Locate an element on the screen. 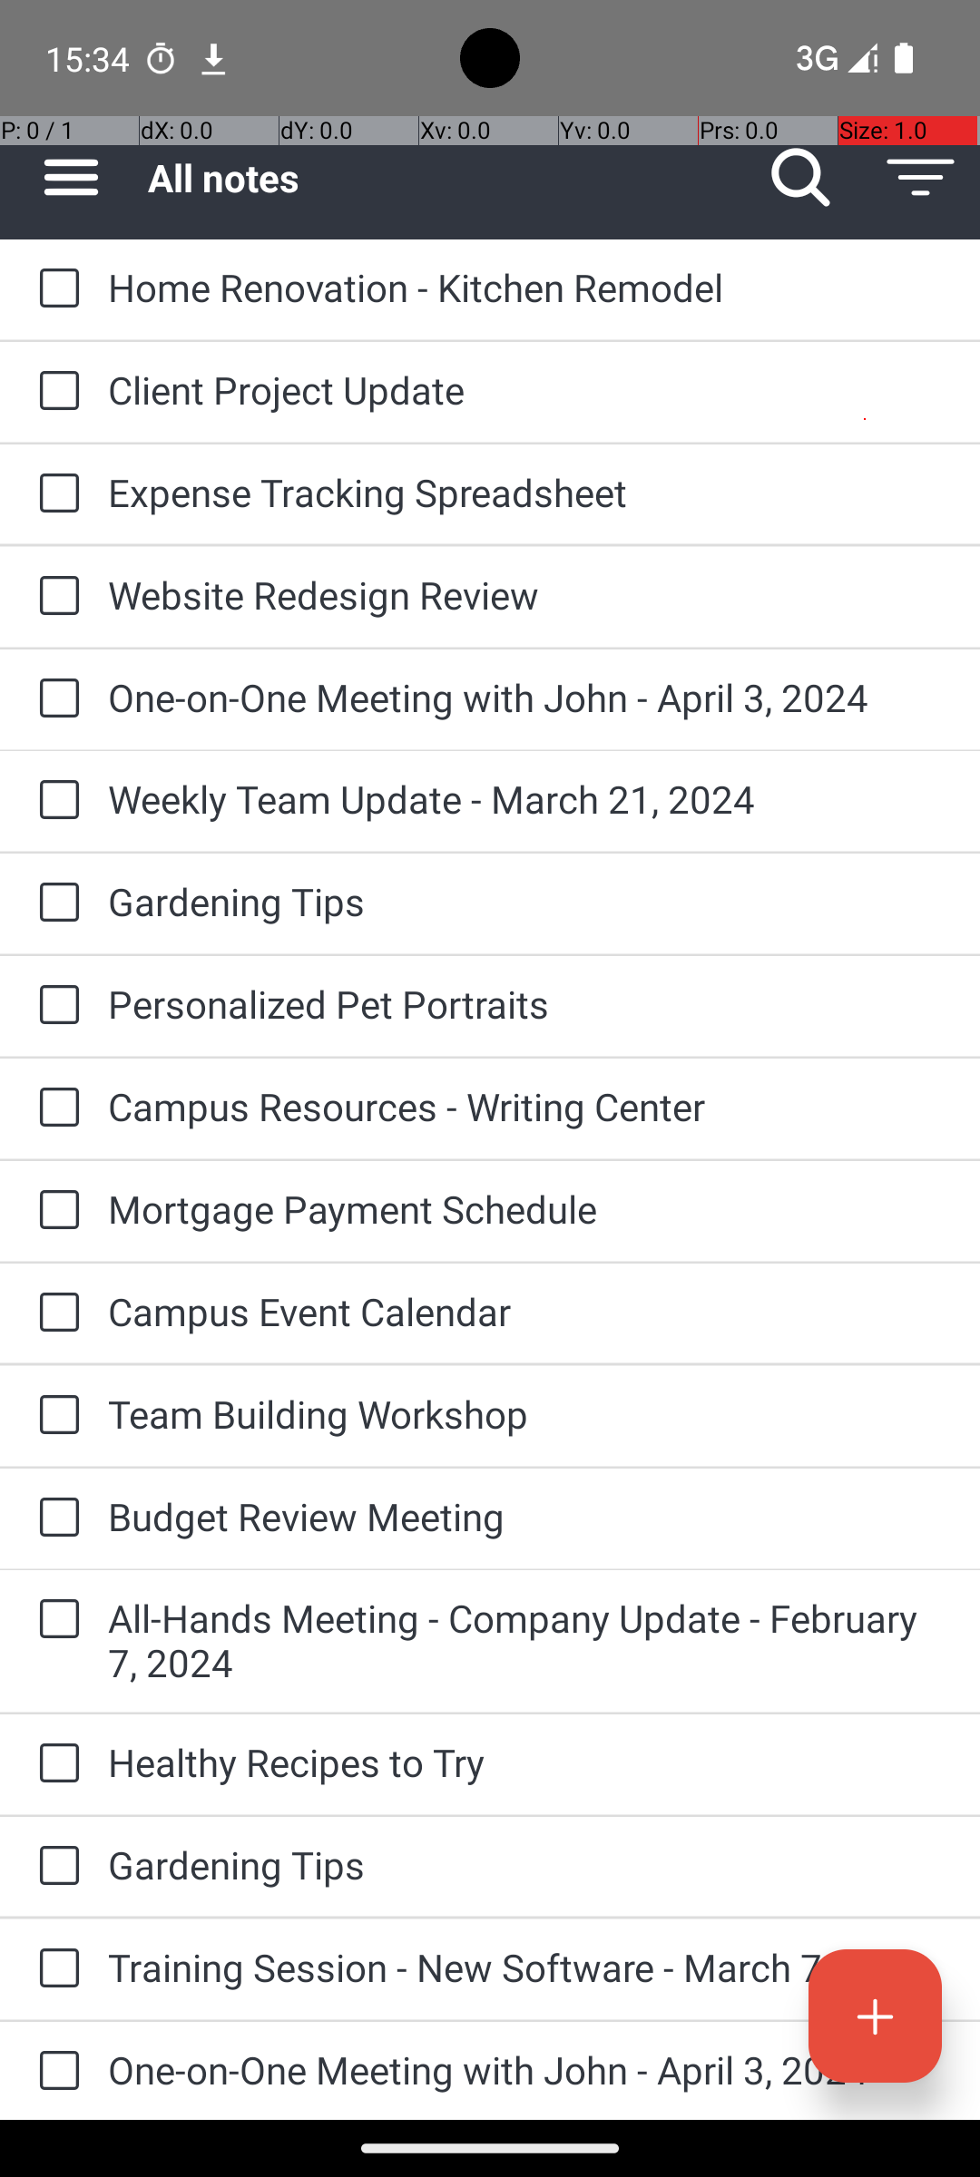 The image size is (980, 2177). Team Building Workshop is located at coordinates (526, 1413).